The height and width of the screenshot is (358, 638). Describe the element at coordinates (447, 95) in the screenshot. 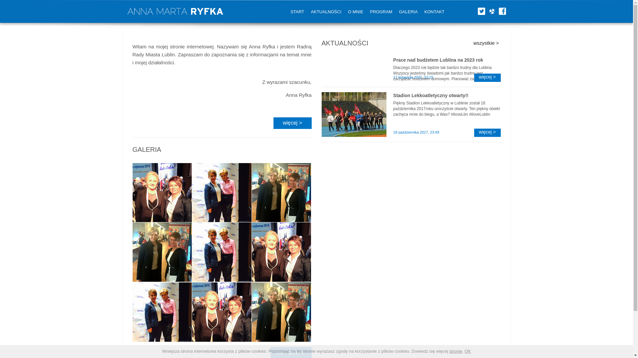

I see `Stadion Lekkoatletyczny otwarty!!` at that location.